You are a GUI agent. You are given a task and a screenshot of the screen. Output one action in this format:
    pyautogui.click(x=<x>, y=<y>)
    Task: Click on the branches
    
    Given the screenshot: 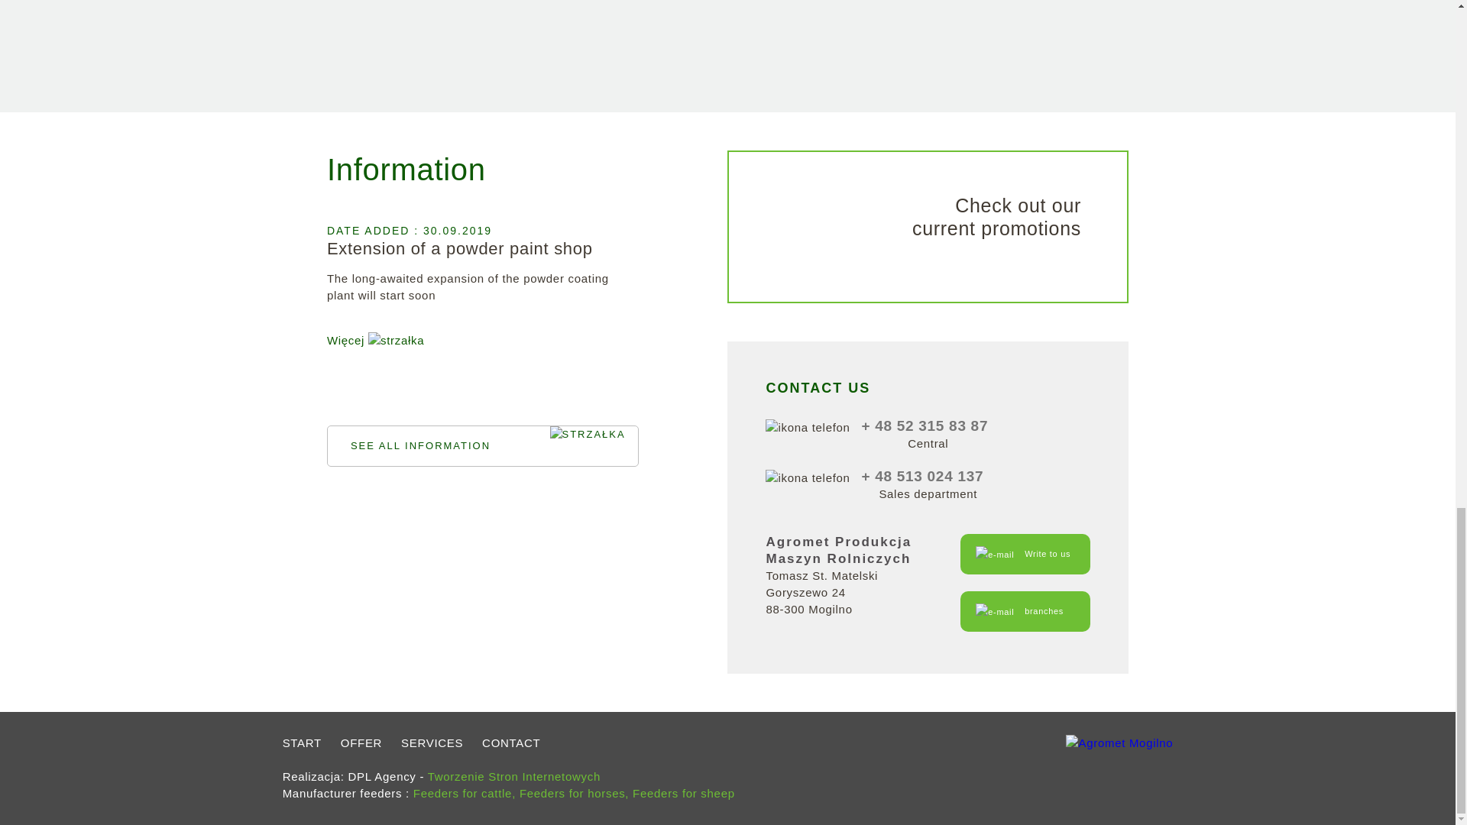 What is the action you would take?
    pyautogui.click(x=1025, y=611)
    